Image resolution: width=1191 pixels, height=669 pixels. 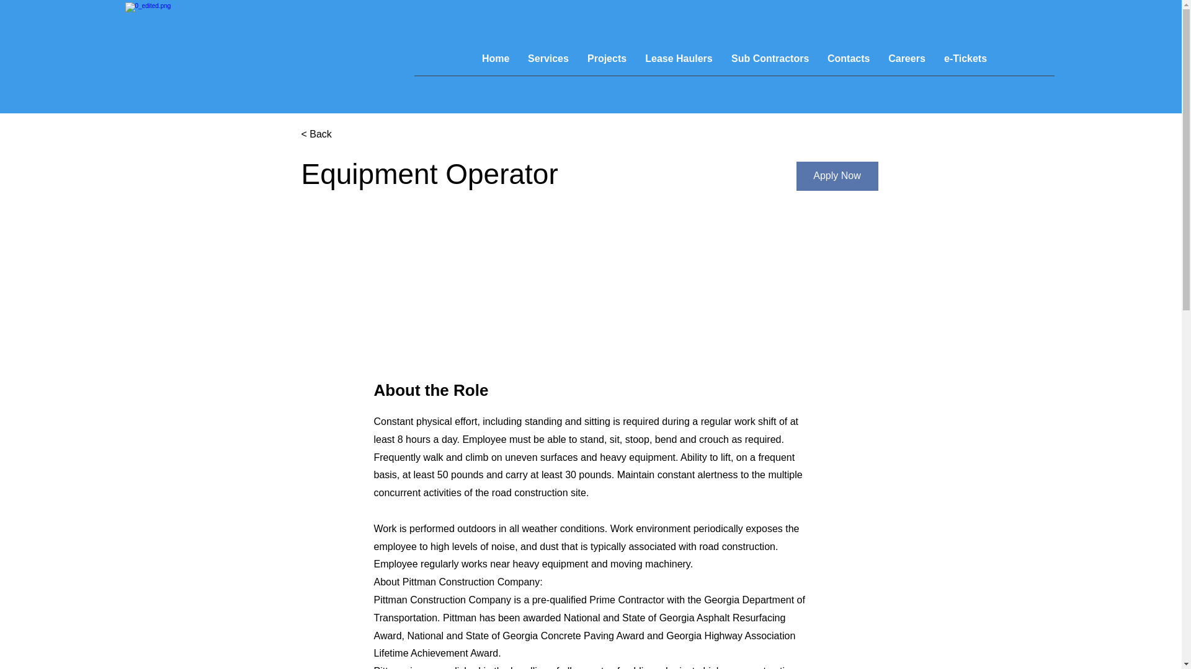 What do you see at coordinates (607, 63) in the screenshot?
I see `Projects` at bounding box center [607, 63].